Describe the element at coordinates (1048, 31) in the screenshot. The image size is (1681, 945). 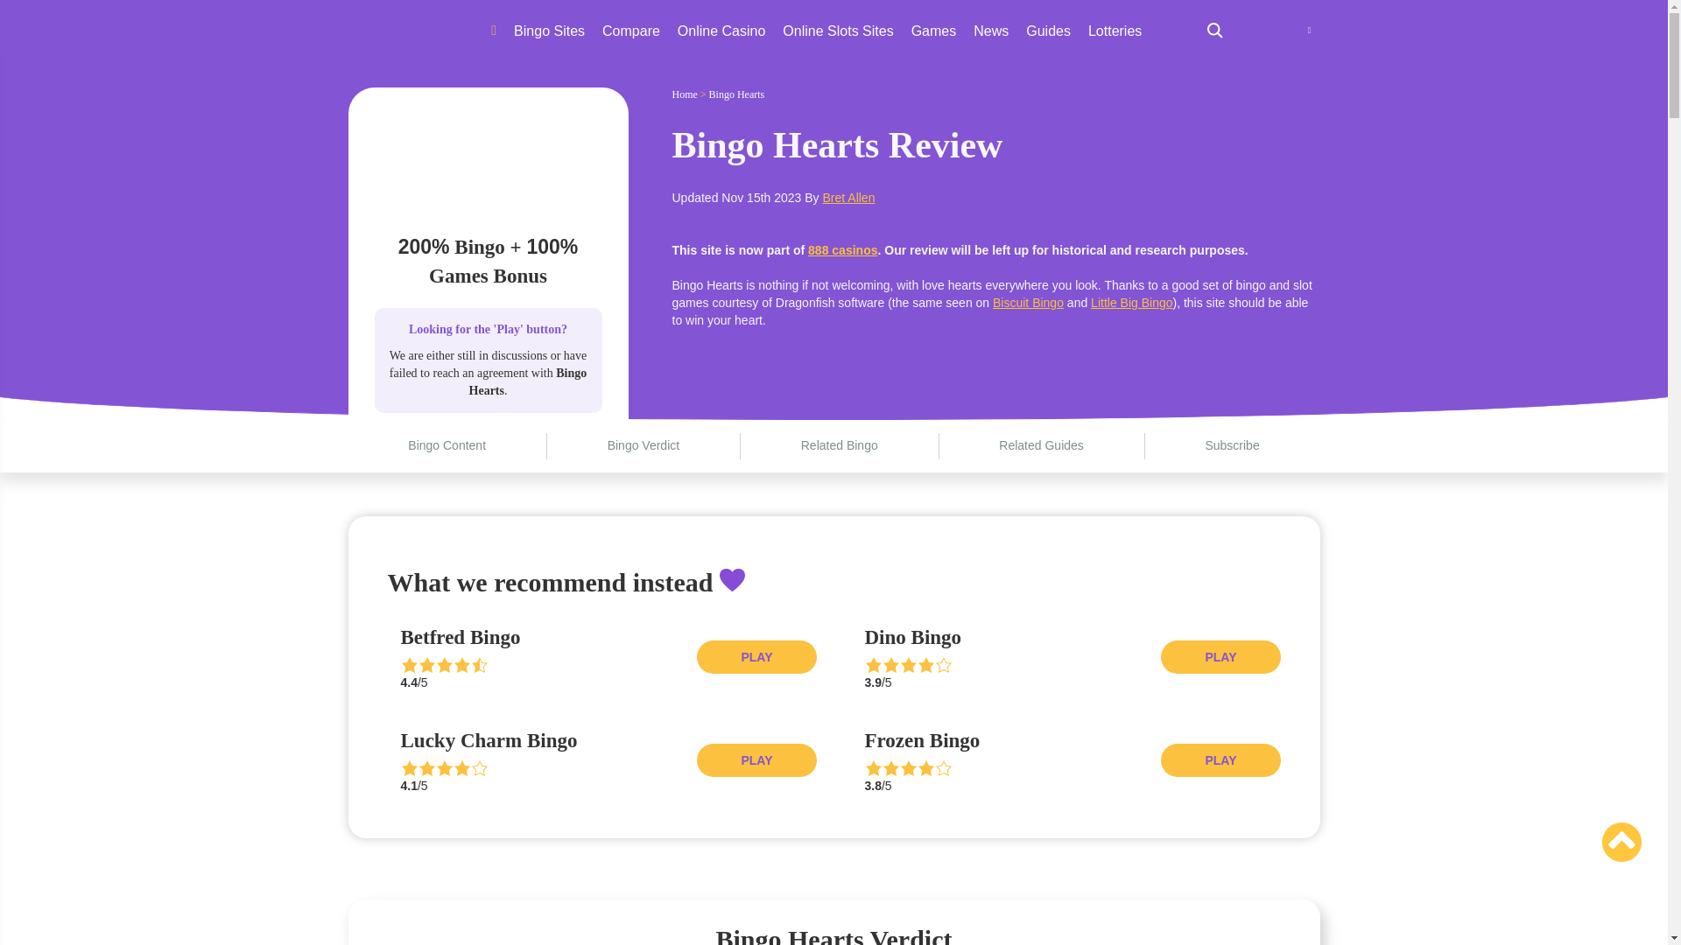
I see `Guides` at that location.